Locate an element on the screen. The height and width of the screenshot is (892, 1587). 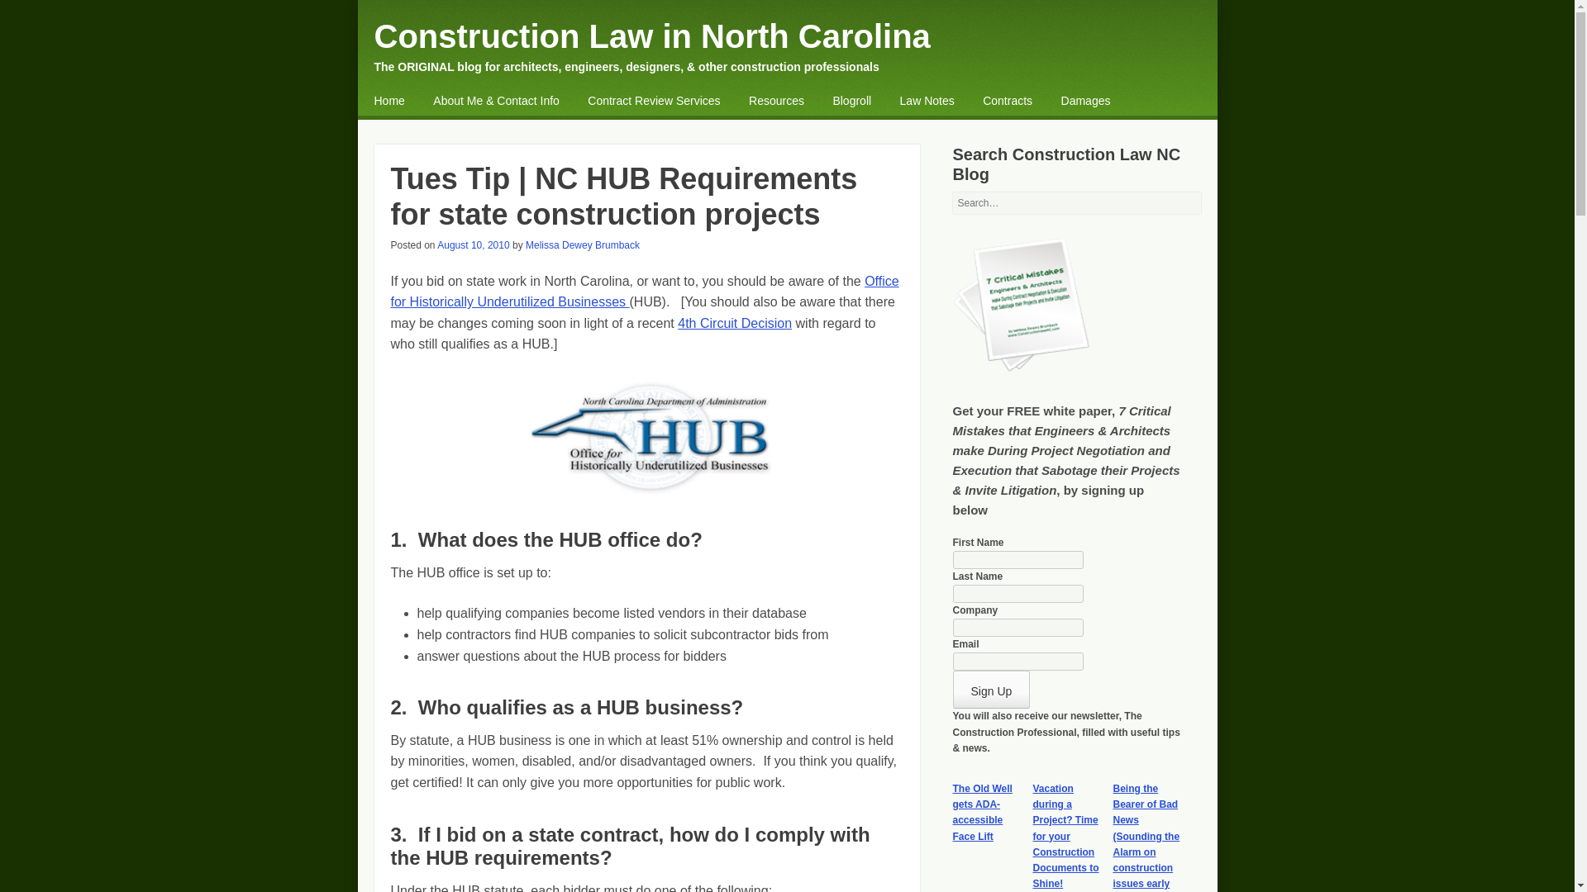
Skip to content is located at coordinates (417, 102).